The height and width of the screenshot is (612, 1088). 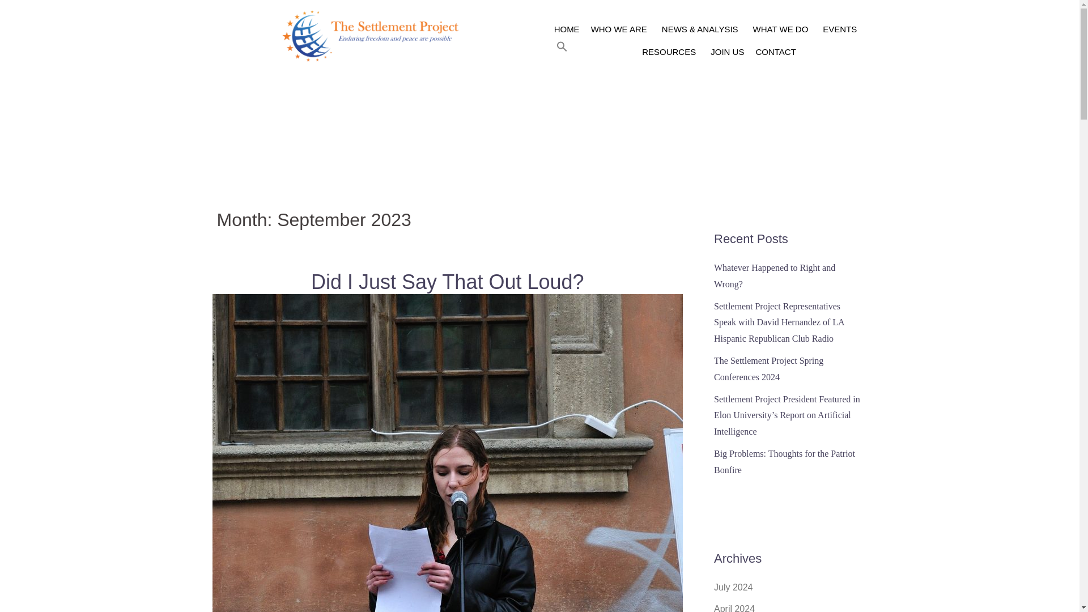 What do you see at coordinates (567, 29) in the screenshot?
I see `HOME` at bounding box center [567, 29].